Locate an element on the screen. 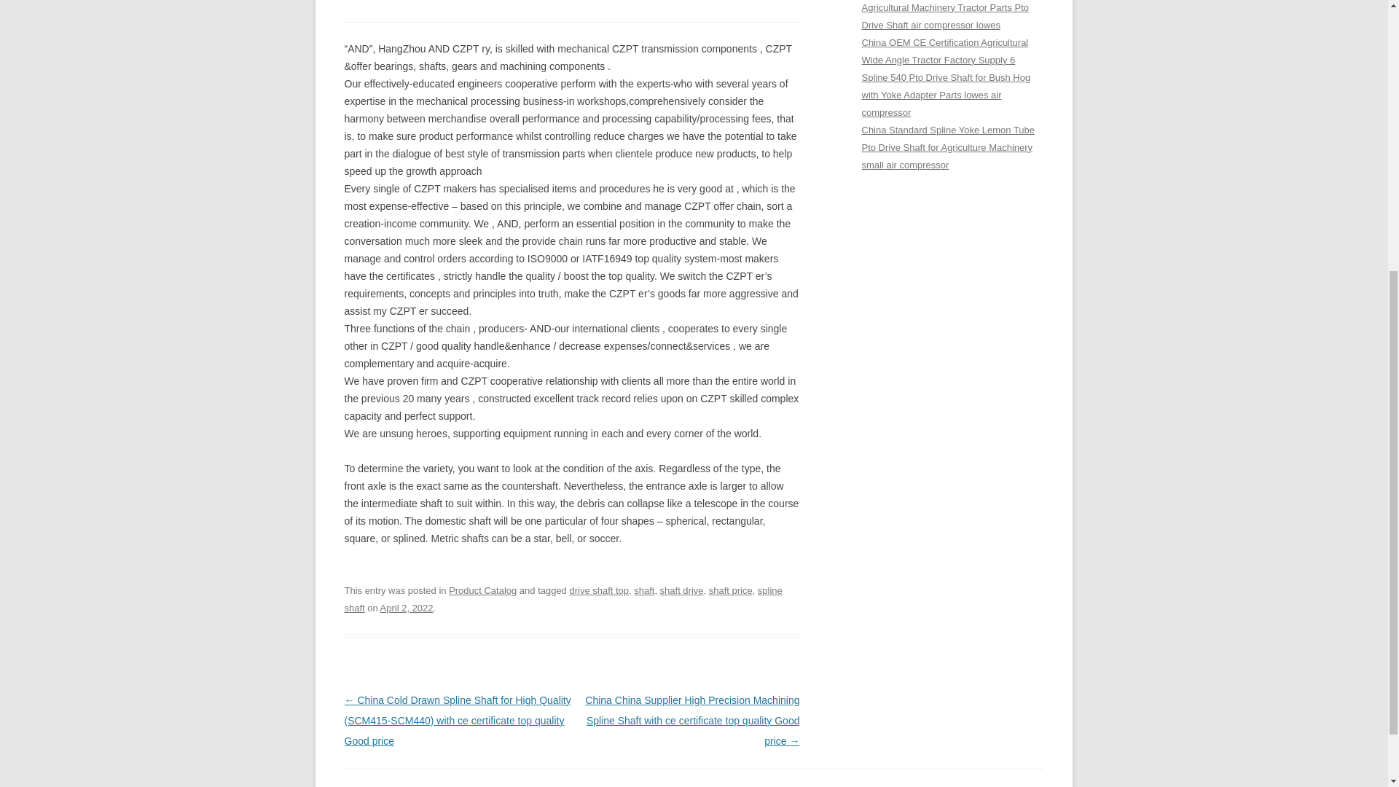 The height and width of the screenshot is (787, 1399). April 2, 2022 is located at coordinates (407, 608).